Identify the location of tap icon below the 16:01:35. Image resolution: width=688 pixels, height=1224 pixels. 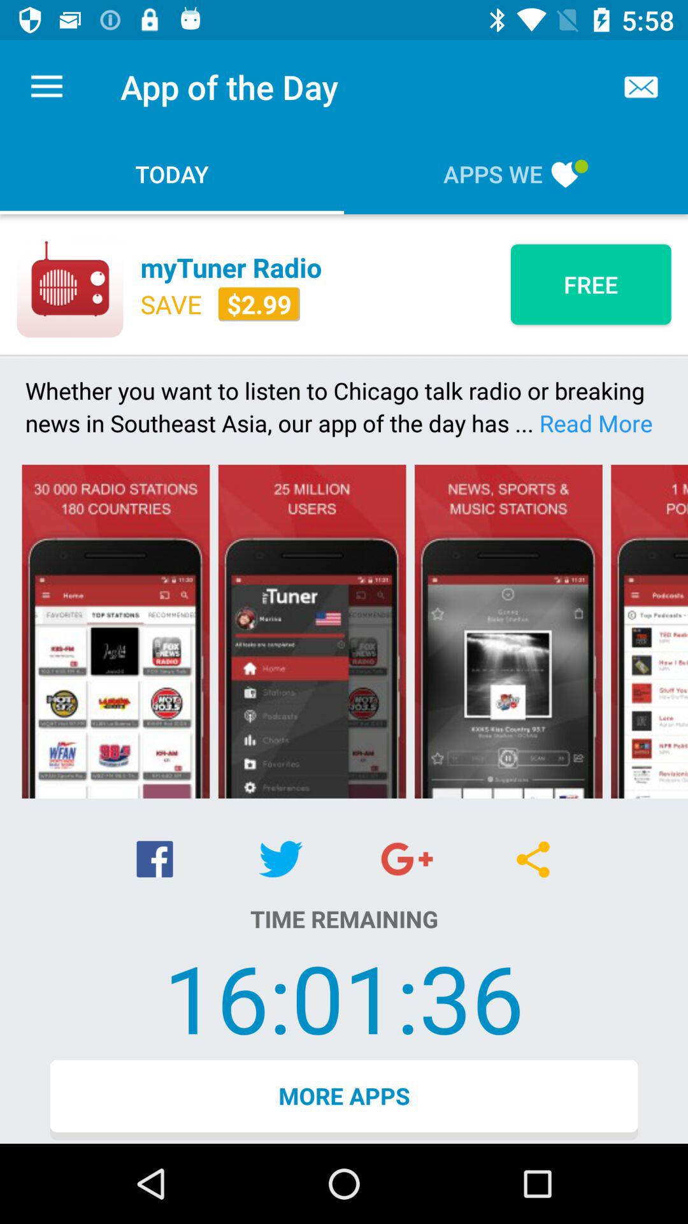
(344, 1100).